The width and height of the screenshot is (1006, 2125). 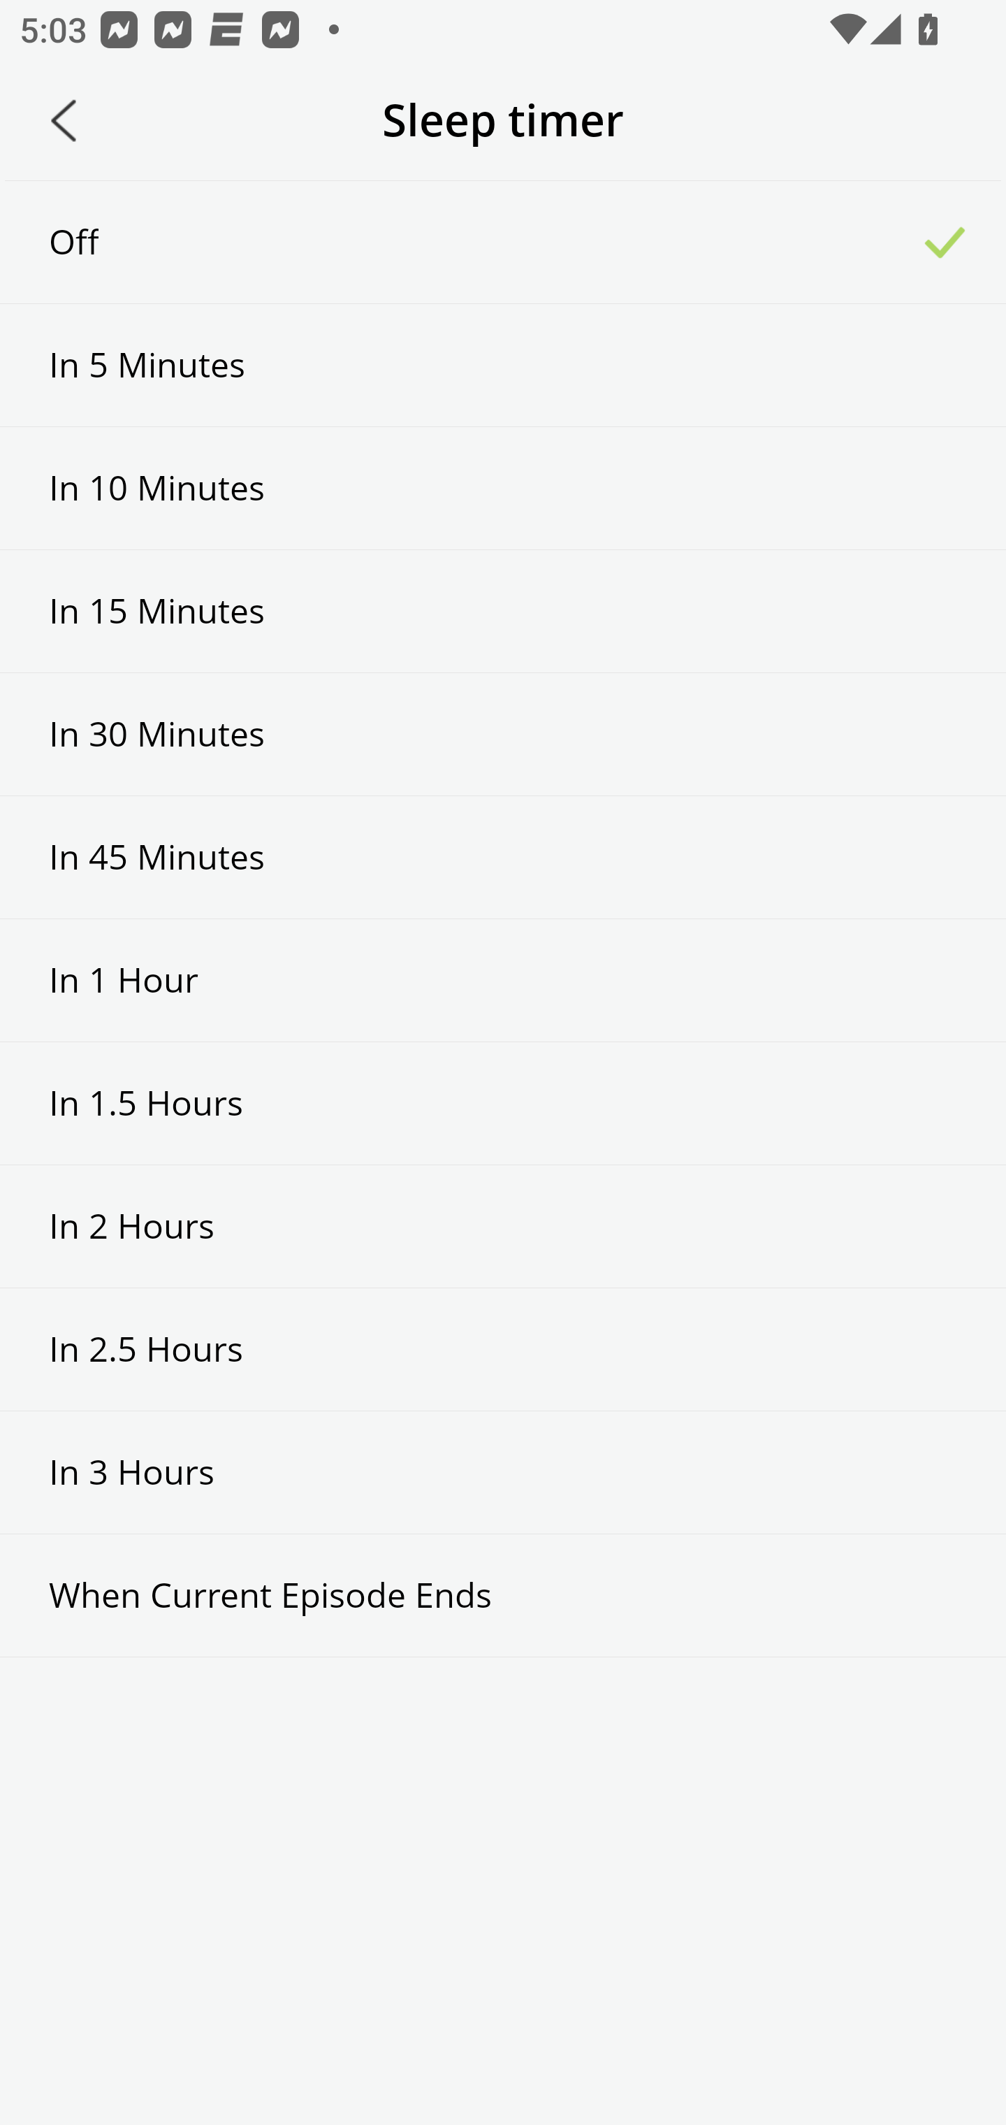 I want to click on In 10 Minutes, so click(x=503, y=489).